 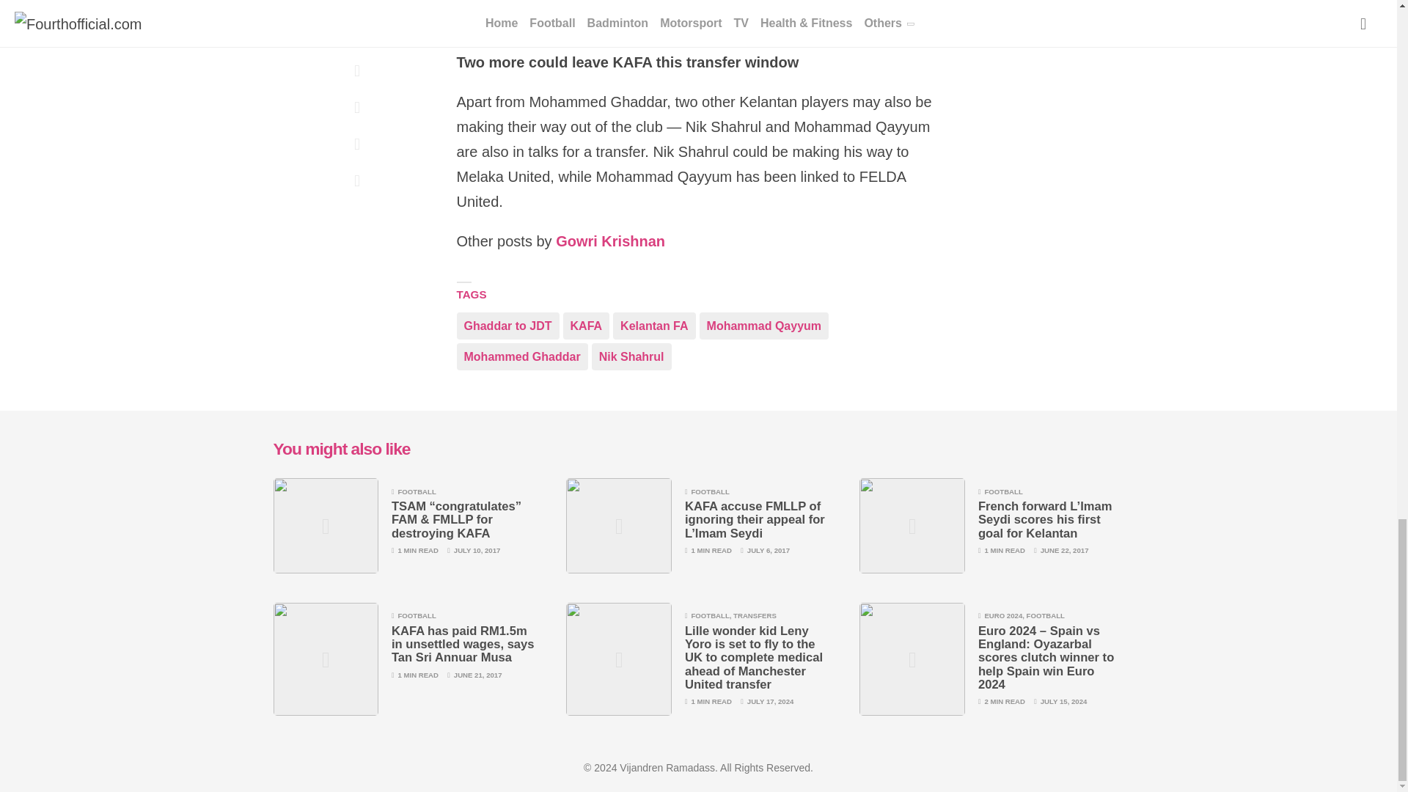 I want to click on Mohammad Qayyum, so click(x=764, y=326).